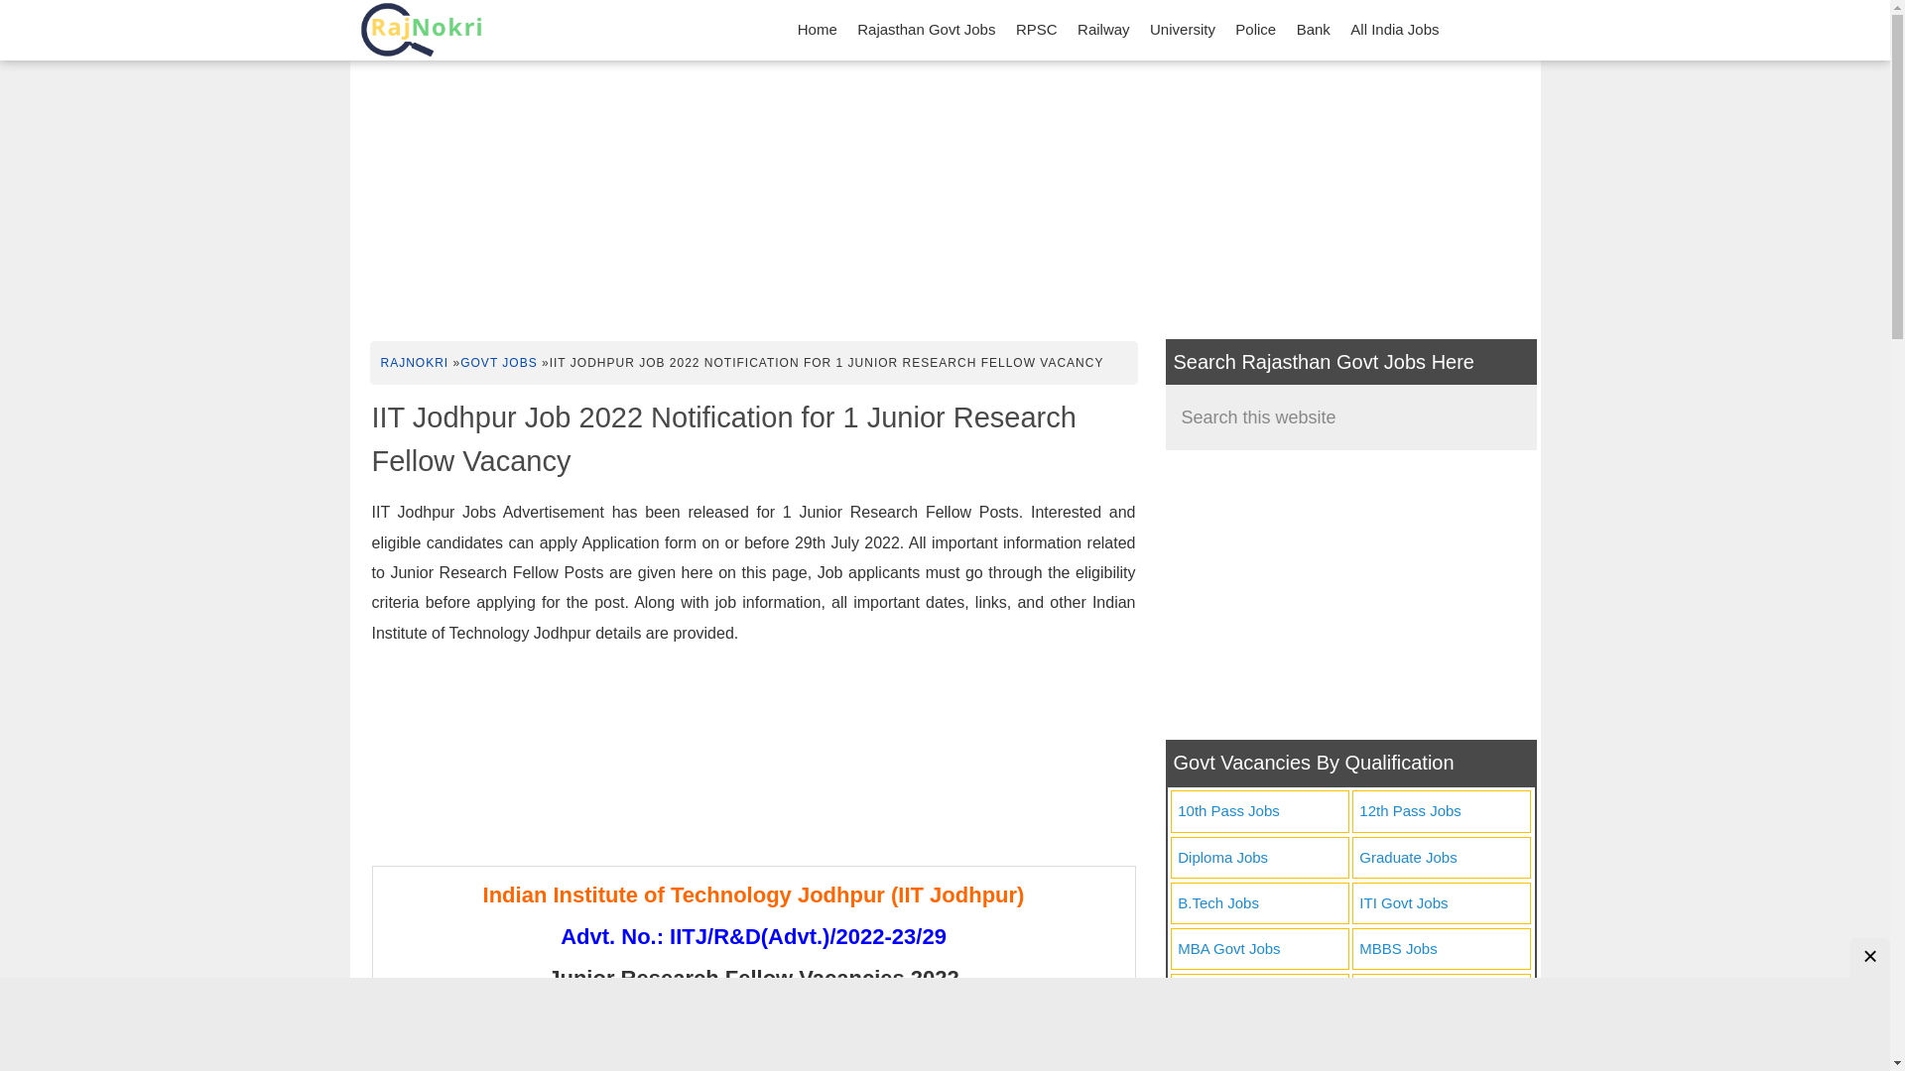 The height and width of the screenshot is (1071, 1905). Describe the element at coordinates (498, 361) in the screenshot. I see `GOVT JOBS` at that location.